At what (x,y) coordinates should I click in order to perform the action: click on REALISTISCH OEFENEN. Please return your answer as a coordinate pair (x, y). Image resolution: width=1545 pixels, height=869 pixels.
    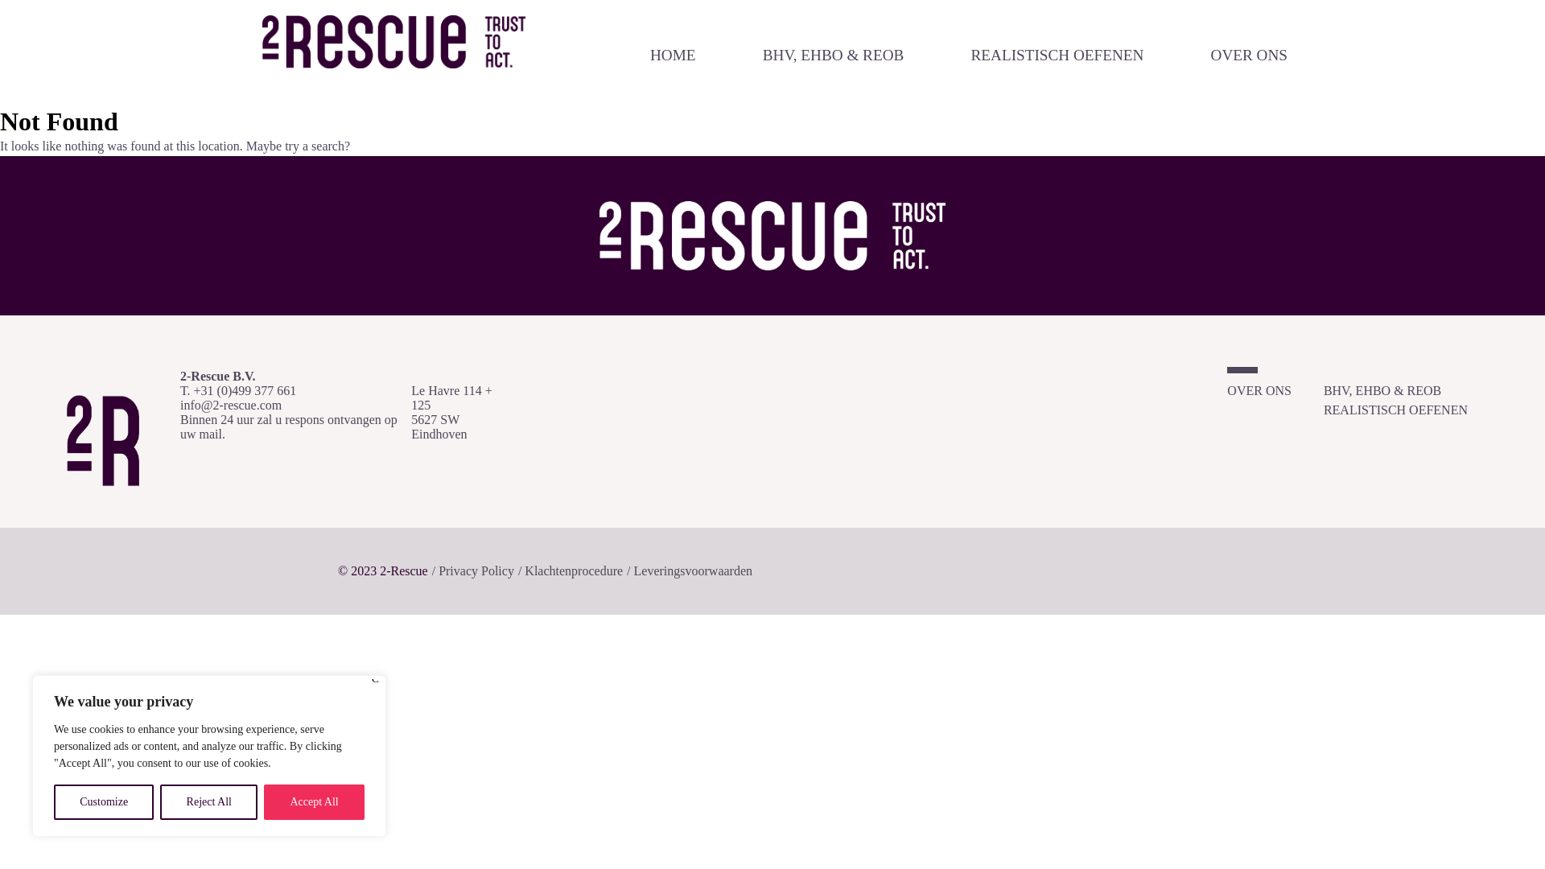
    Looking at the image, I should click on (1057, 55).